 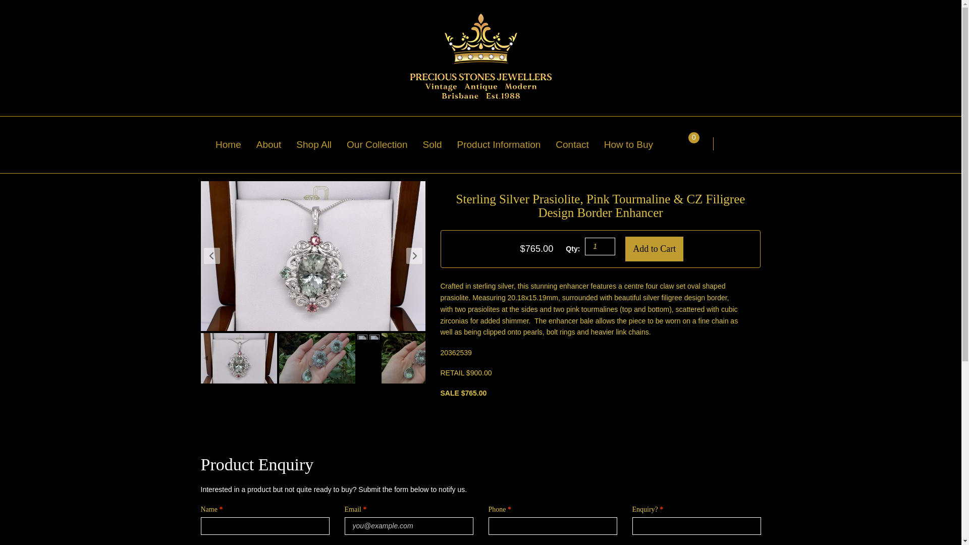 I want to click on Home, so click(x=236, y=144).